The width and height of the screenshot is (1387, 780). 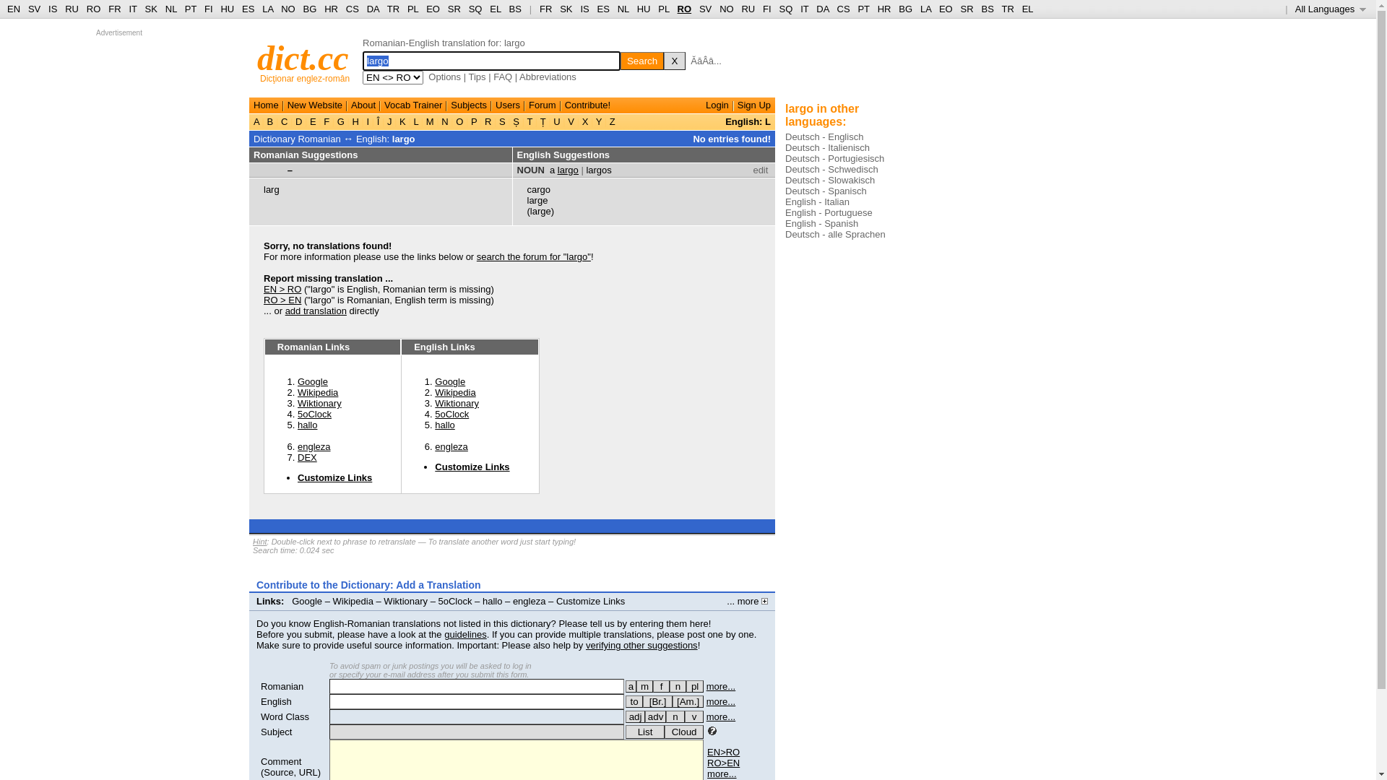 What do you see at coordinates (656, 716) in the screenshot?
I see `adv` at bounding box center [656, 716].